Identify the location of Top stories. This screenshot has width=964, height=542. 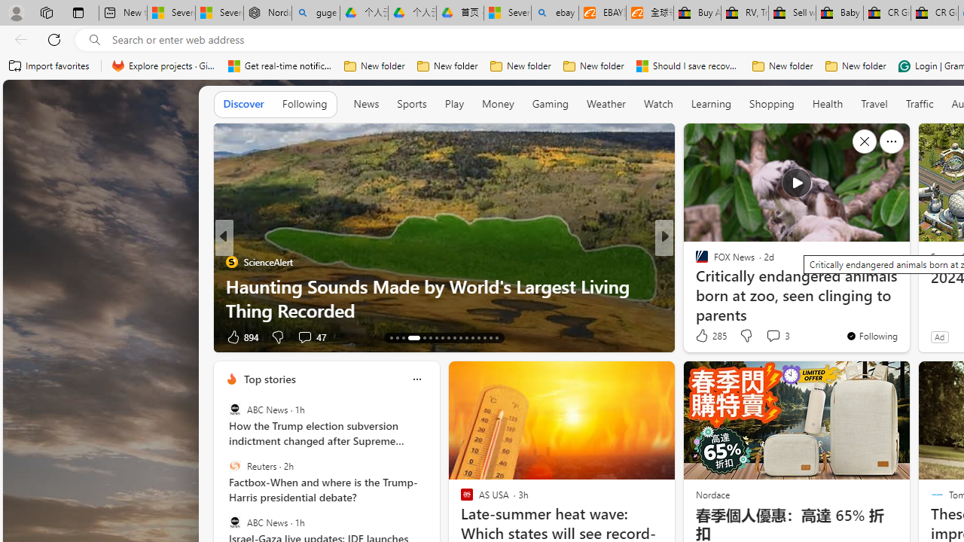
(269, 379).